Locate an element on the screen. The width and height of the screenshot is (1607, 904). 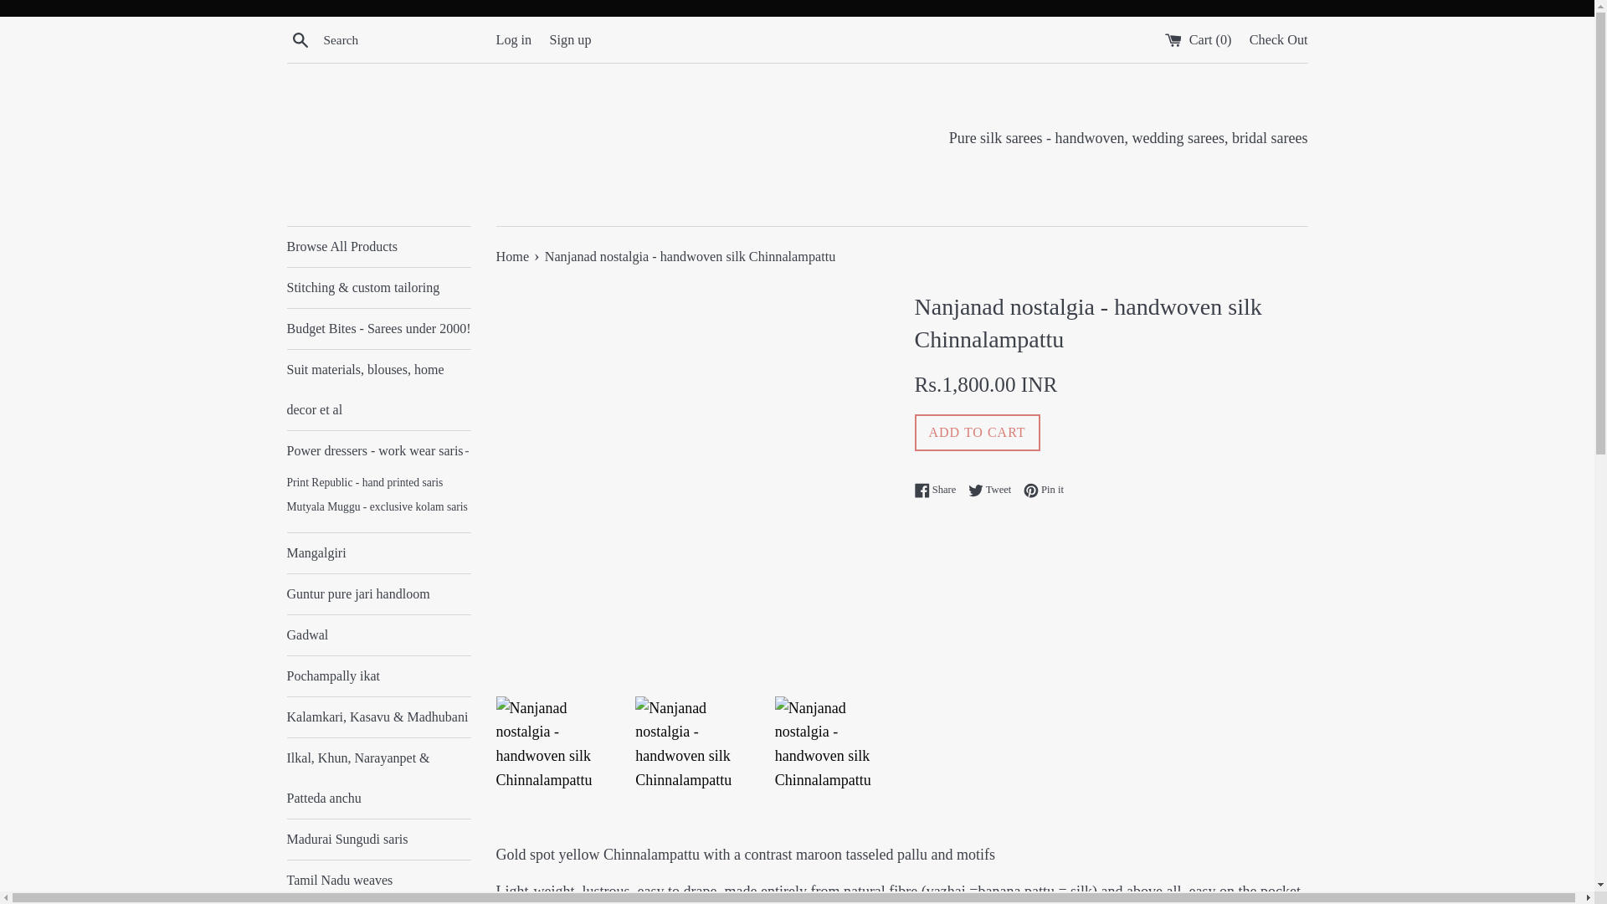
Sign up is located at coordinates (378, 450).